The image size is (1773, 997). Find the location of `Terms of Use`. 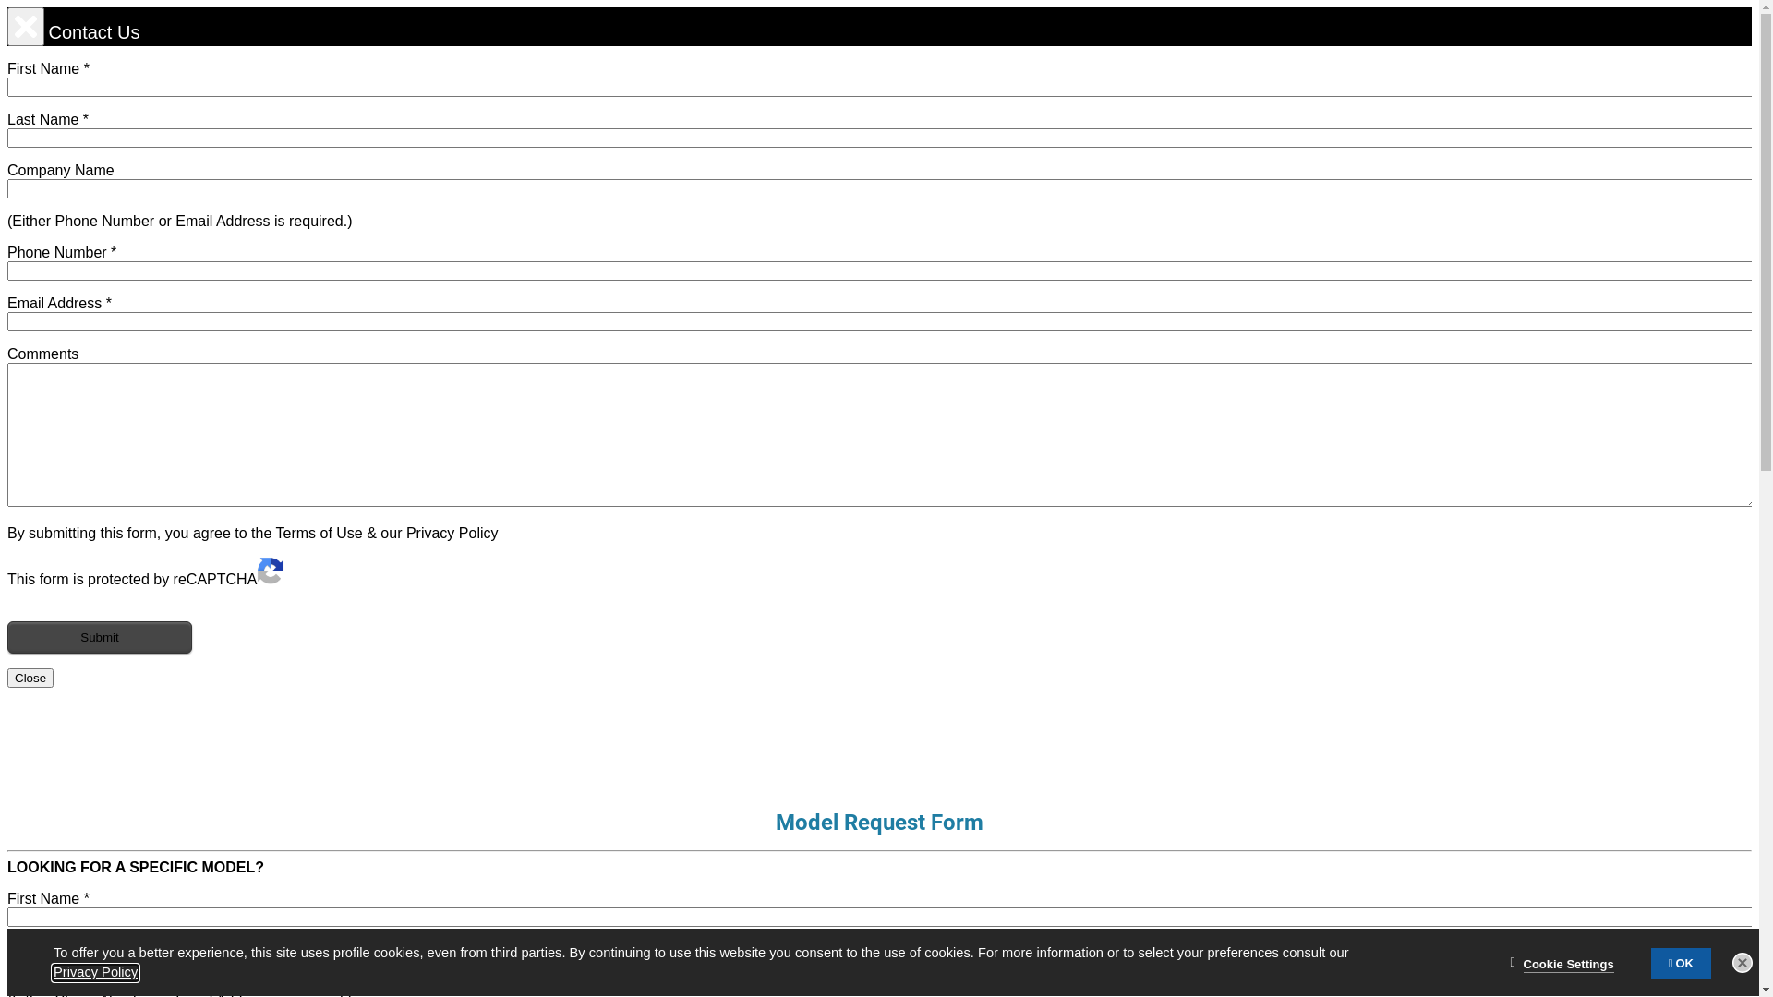

Terms of Use is located at coordinates (320, 534).